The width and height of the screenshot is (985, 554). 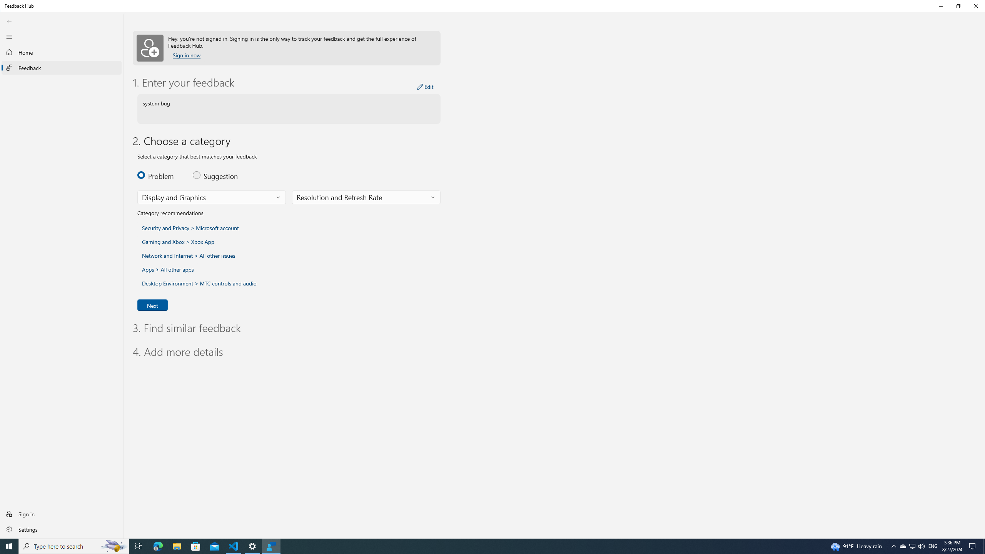 What do you see at coordinates (973, 546) in the screenshot?
I see `Tray Input Indicator - English (United States)` at bounding box center [973, 546].